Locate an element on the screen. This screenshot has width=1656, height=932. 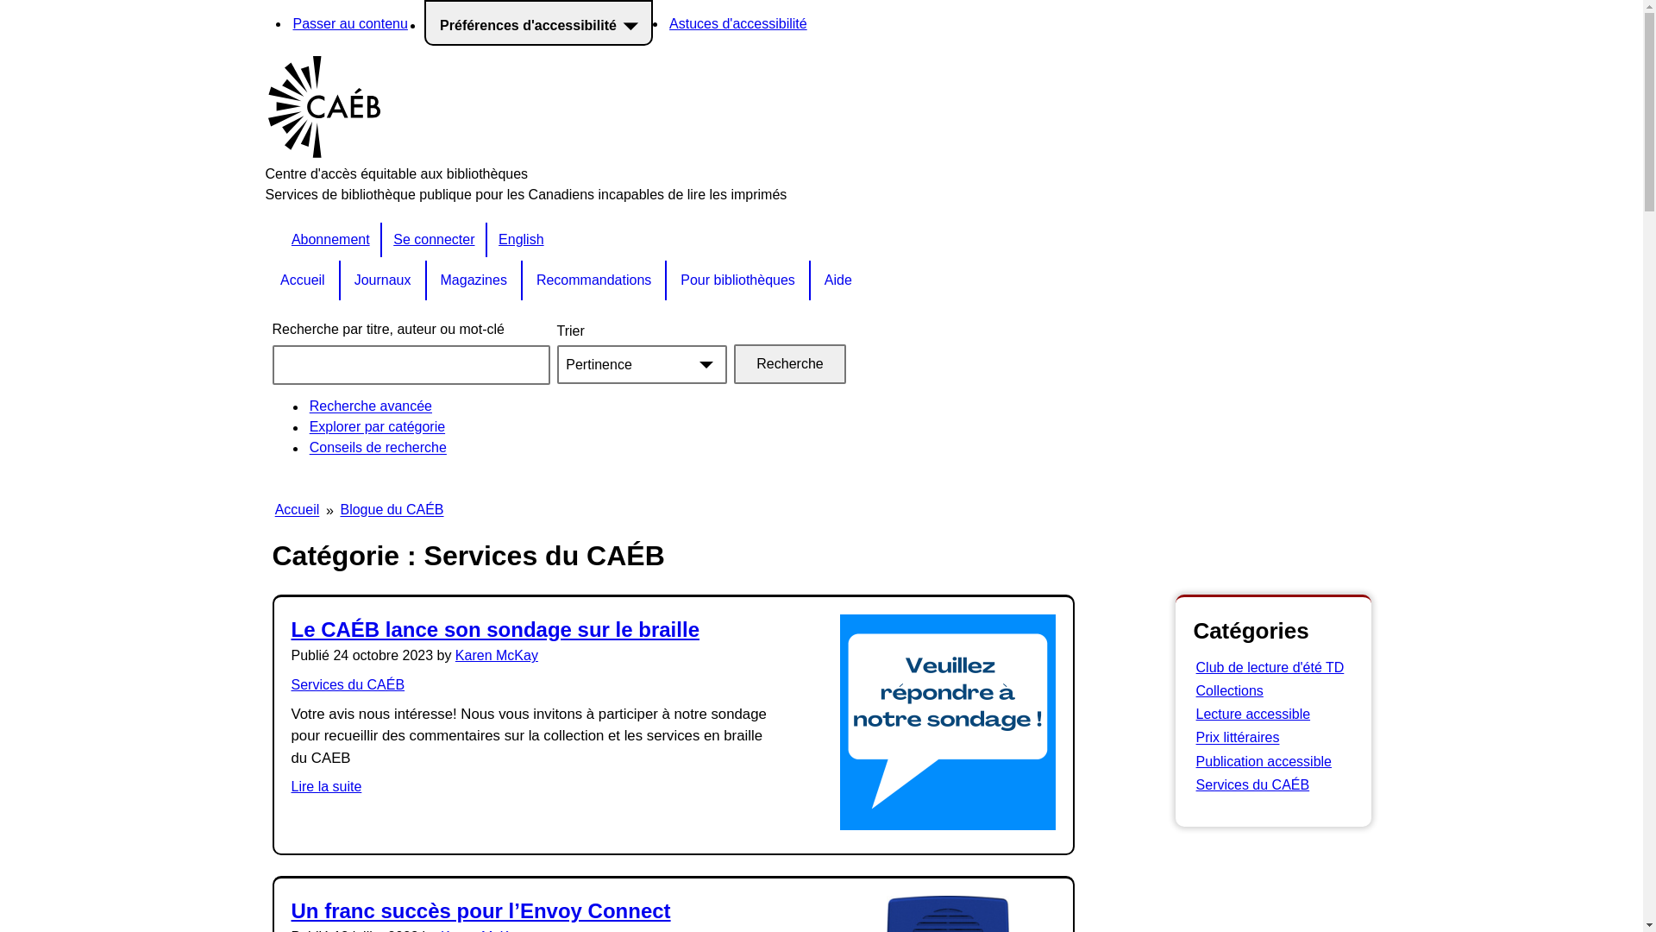
Collections is located at coordinates (1230, 690).